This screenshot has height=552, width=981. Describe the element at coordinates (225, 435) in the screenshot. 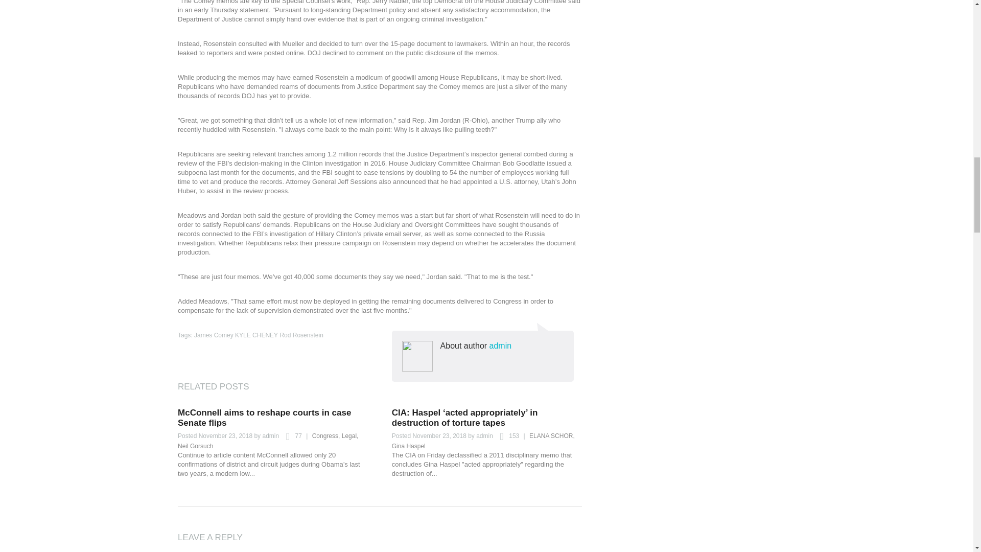

I see `November 23, 2018` at that location.